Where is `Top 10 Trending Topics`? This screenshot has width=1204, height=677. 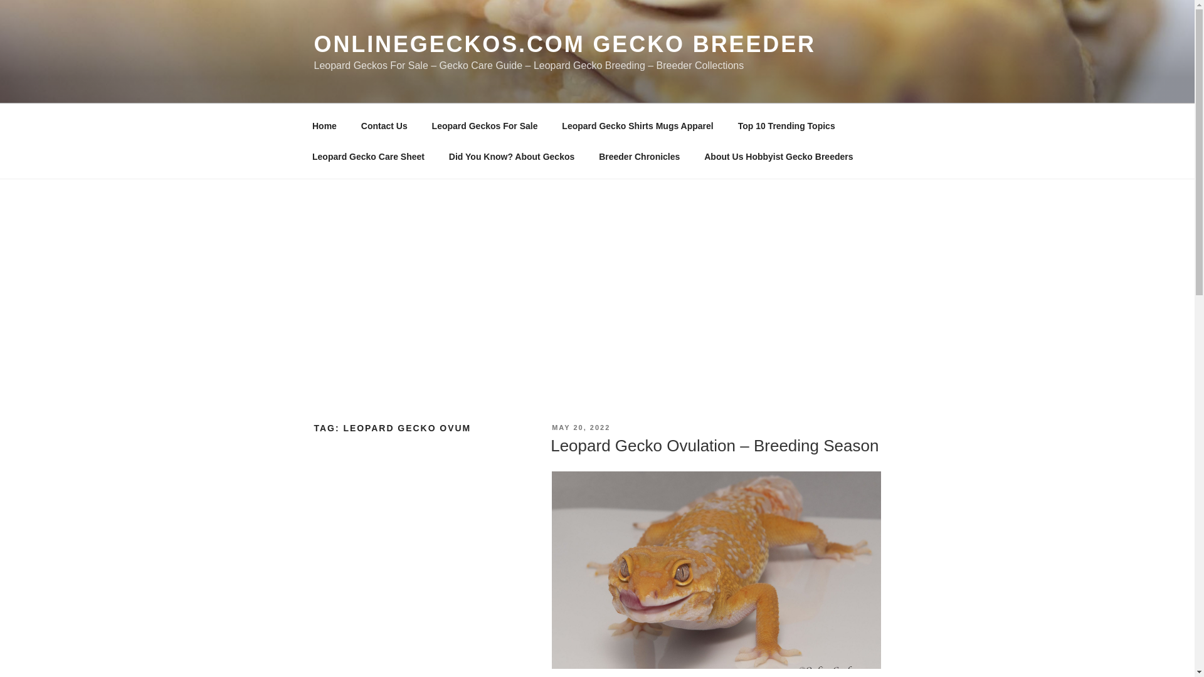 Top 10 Trending Topics is located at coordinates (786, 125).